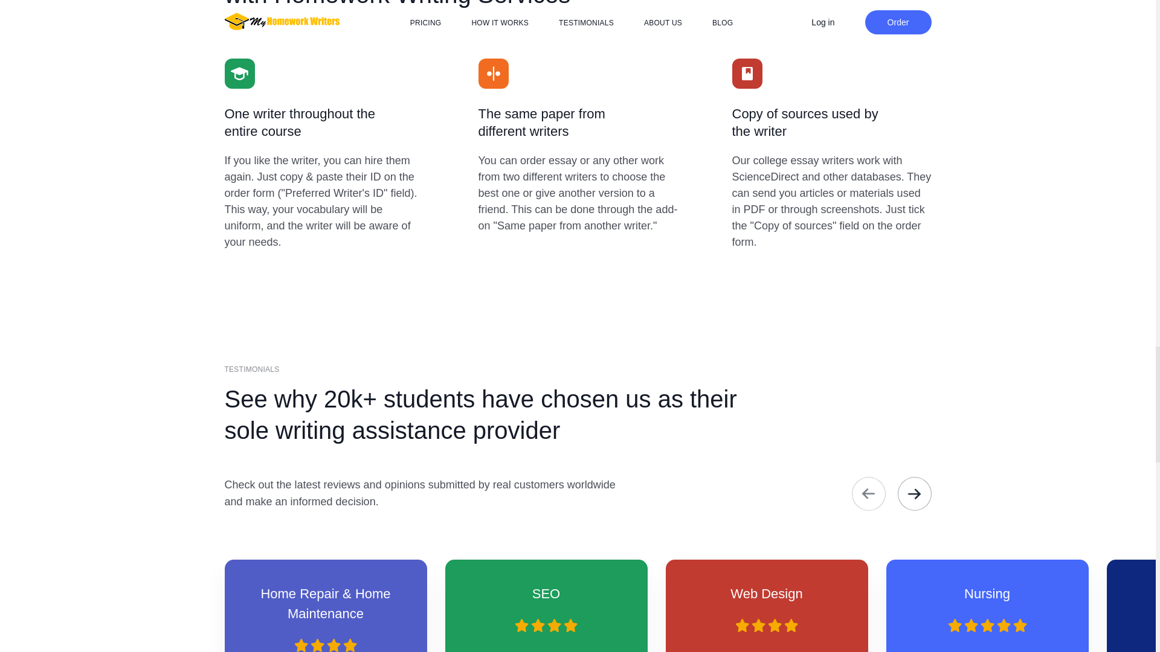 This screenshot has width=1160, height=652. Describe the element at coordinates (915, 493) in the screenshot. I see `Next` at that location.